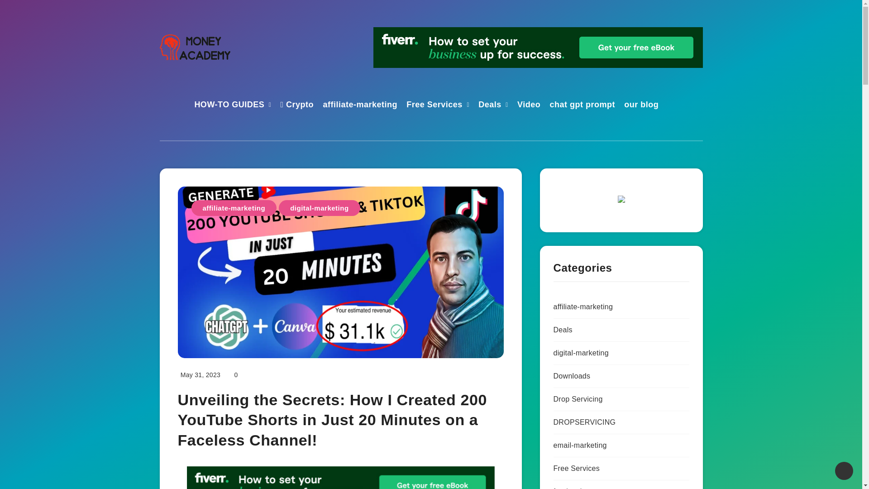 This screenshot has height=489, width=869. What do you see at coordinates (583, 106) in the screenshot?
I see `chat gpt prompt` at bounding box center [583, 106].